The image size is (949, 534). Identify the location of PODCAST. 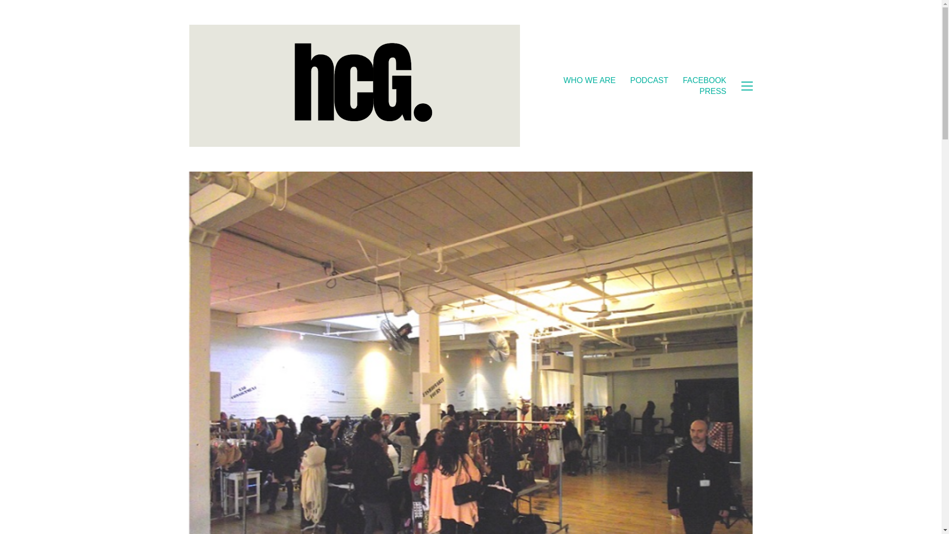
(648, 80).